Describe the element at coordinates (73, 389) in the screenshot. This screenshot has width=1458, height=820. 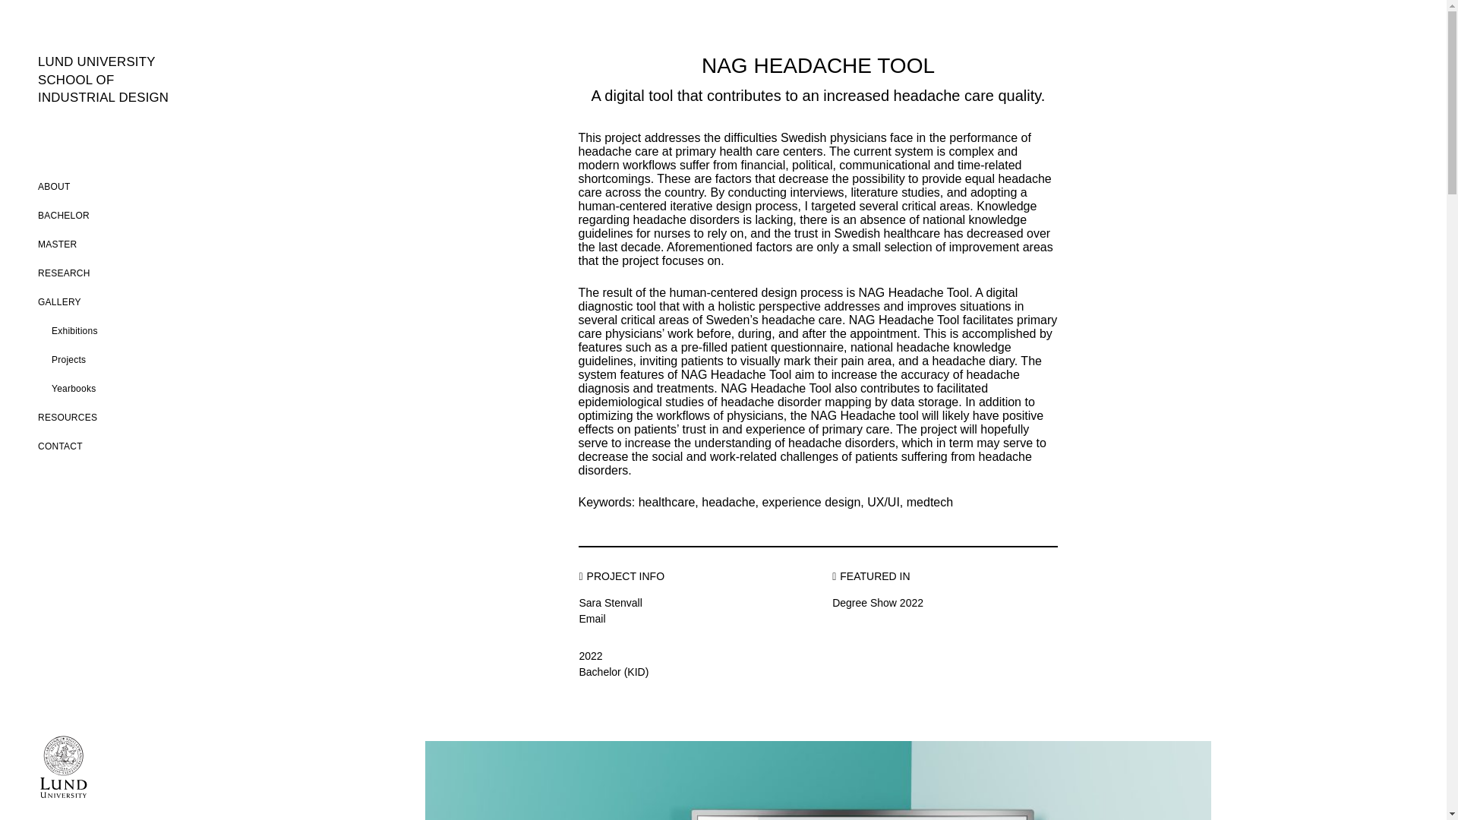
I see `Email` at that location.